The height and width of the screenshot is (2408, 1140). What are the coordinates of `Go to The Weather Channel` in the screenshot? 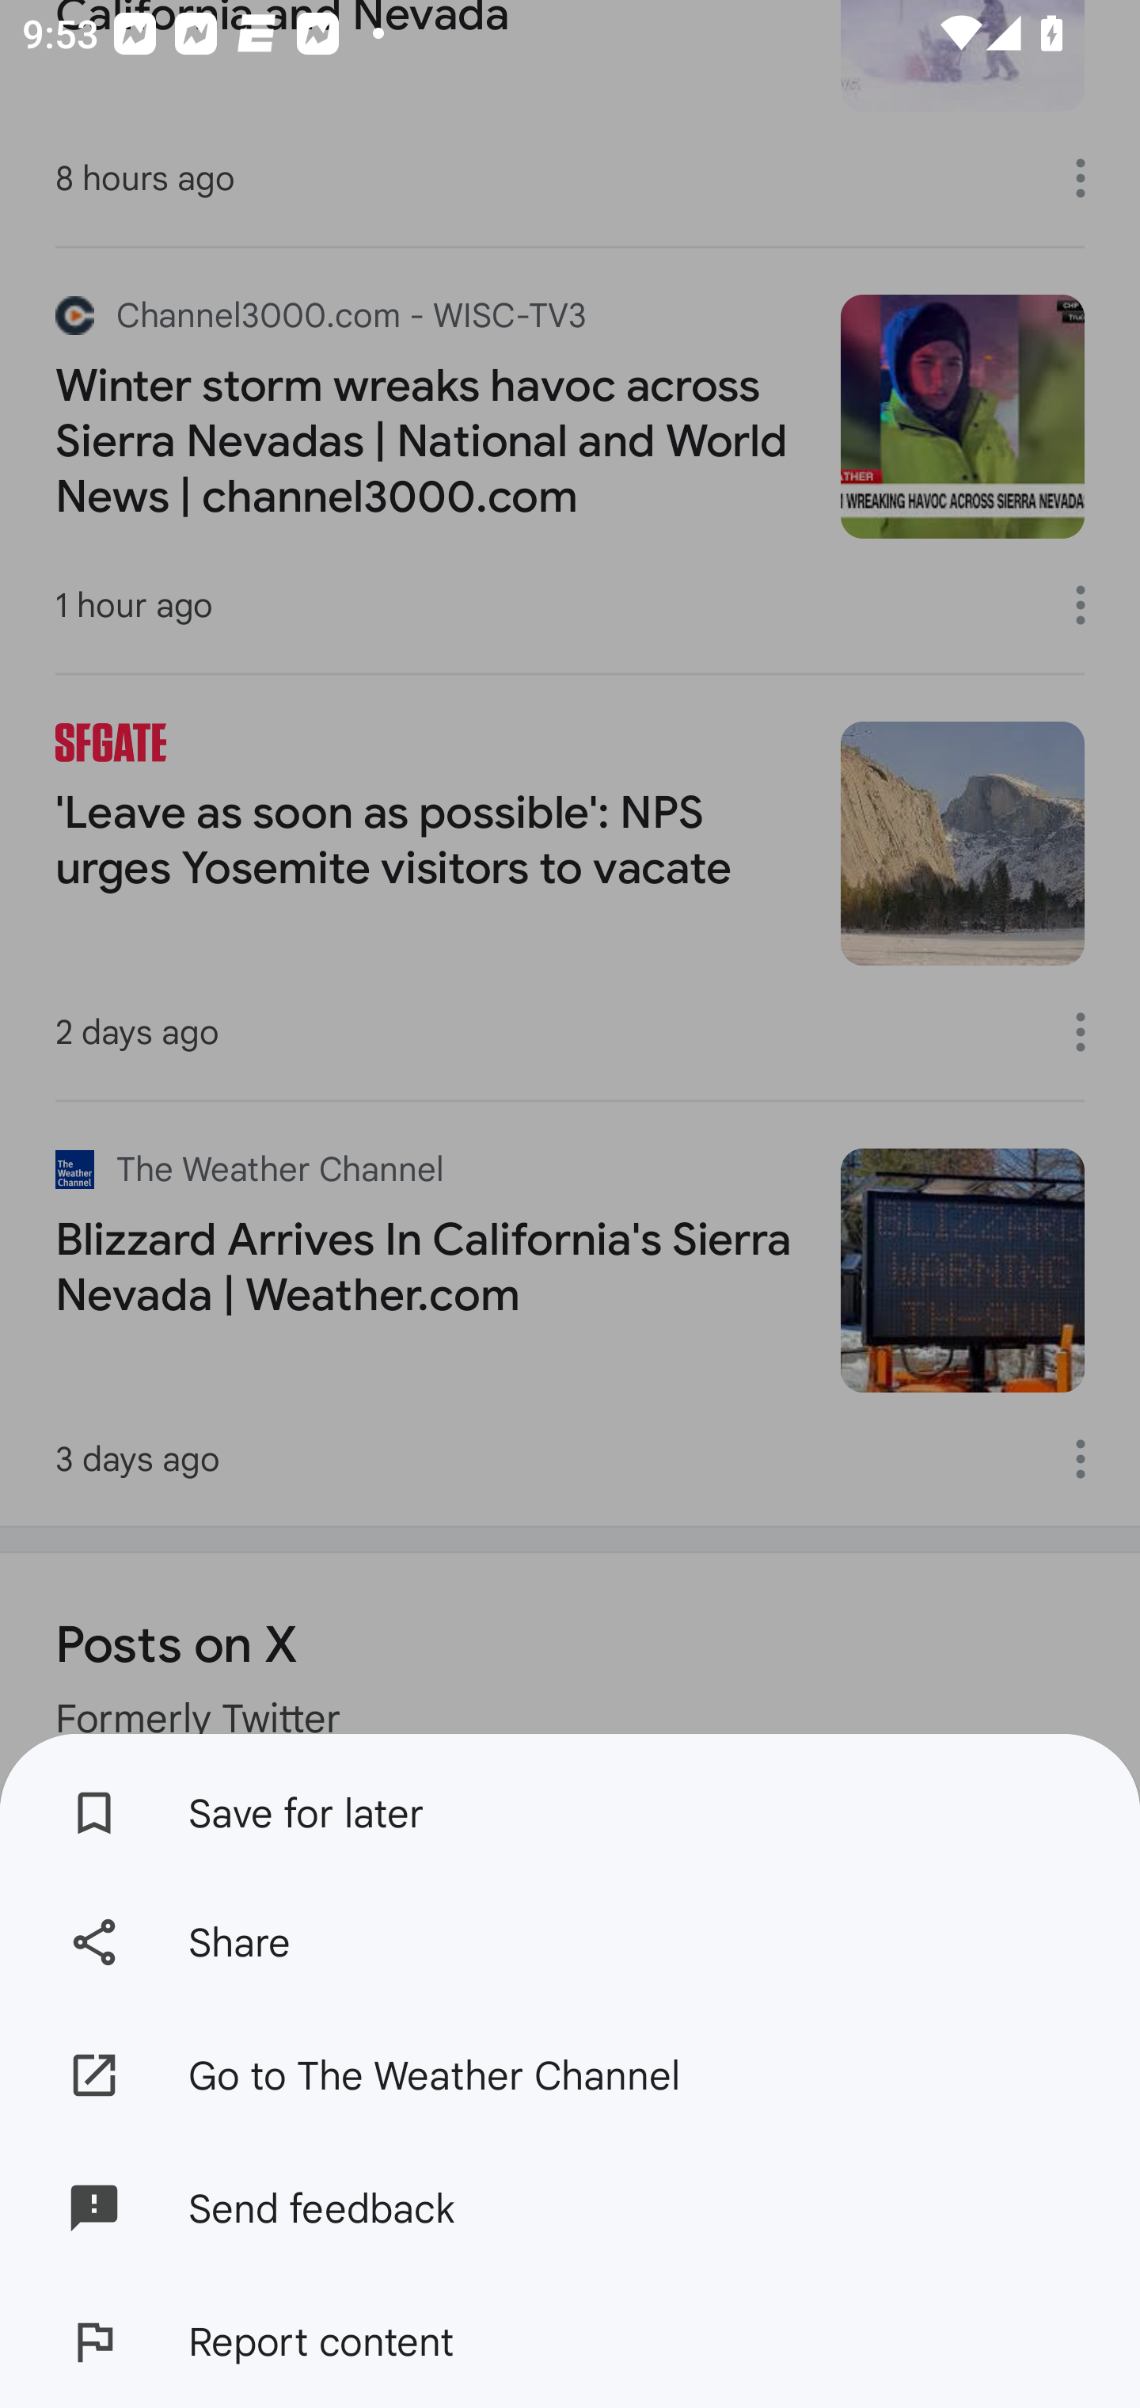 It's located at (570, 2074).